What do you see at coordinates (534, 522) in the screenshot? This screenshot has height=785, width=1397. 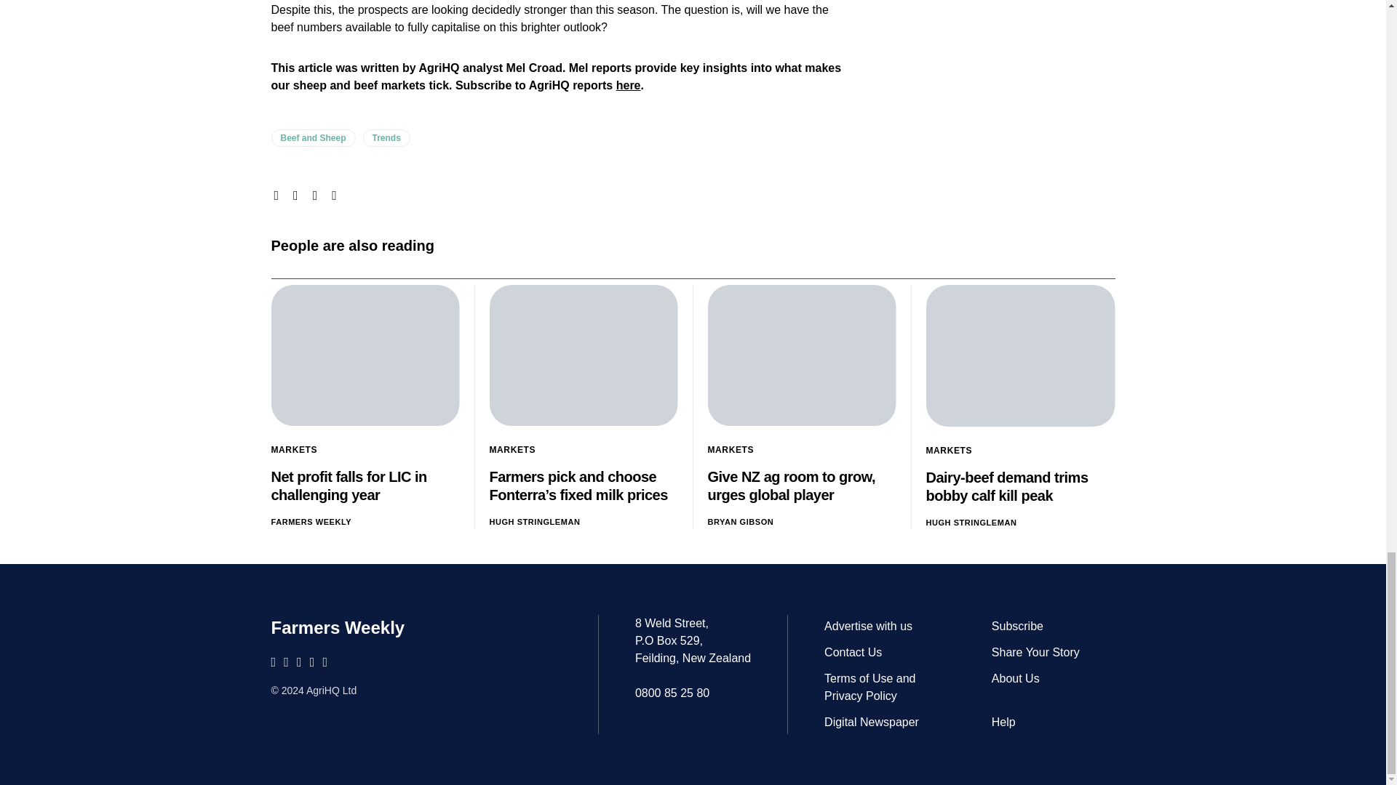 I see `View all posts by Hugh Stringleman` at bounding box center [534, 522].